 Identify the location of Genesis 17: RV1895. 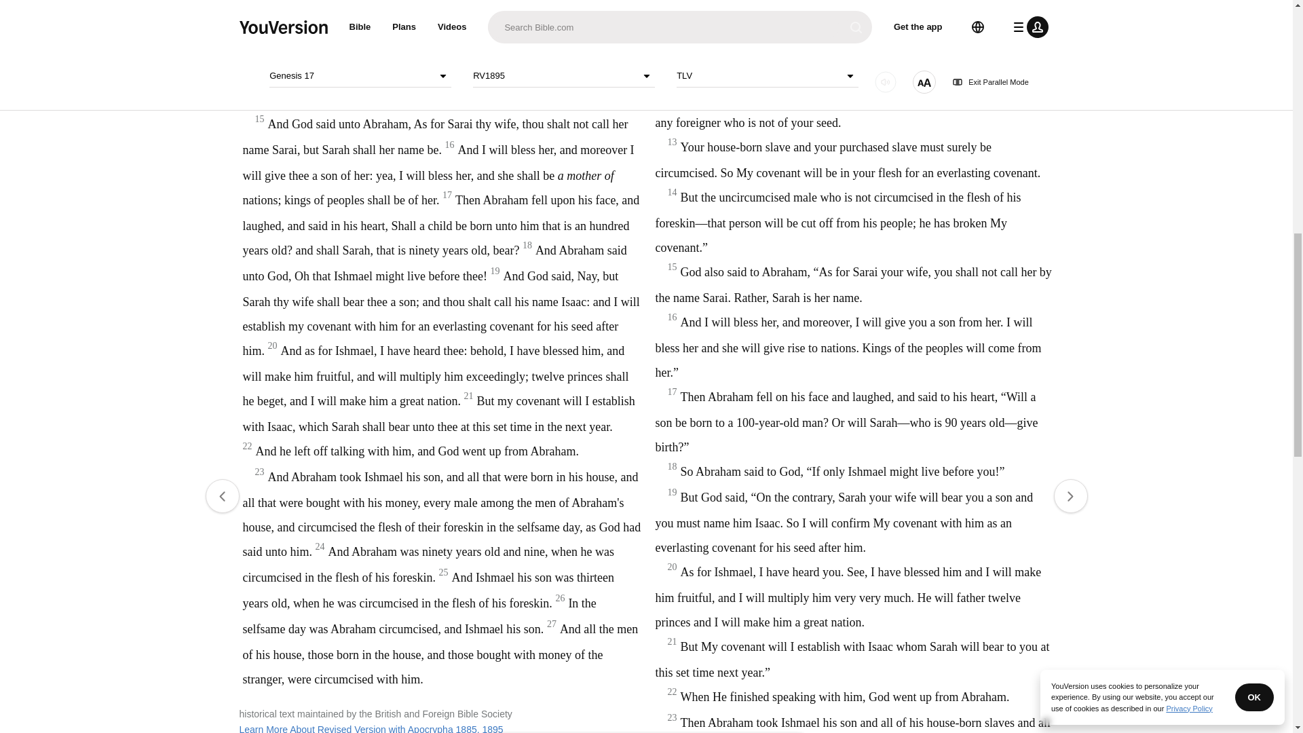
(565, 42).